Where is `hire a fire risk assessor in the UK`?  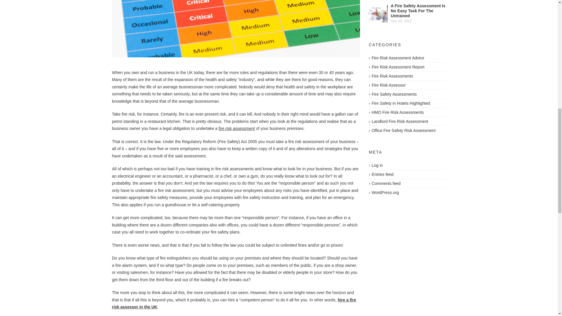 hire a fire risk assessor in the UK is located at coordinates (234, 304).